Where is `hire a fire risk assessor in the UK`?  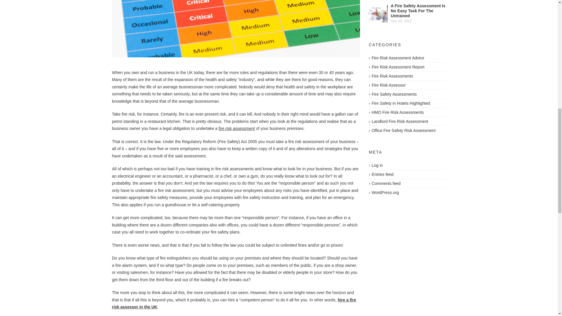 hire a fire risk assessor in the UK is located at coordinates (234, 304).